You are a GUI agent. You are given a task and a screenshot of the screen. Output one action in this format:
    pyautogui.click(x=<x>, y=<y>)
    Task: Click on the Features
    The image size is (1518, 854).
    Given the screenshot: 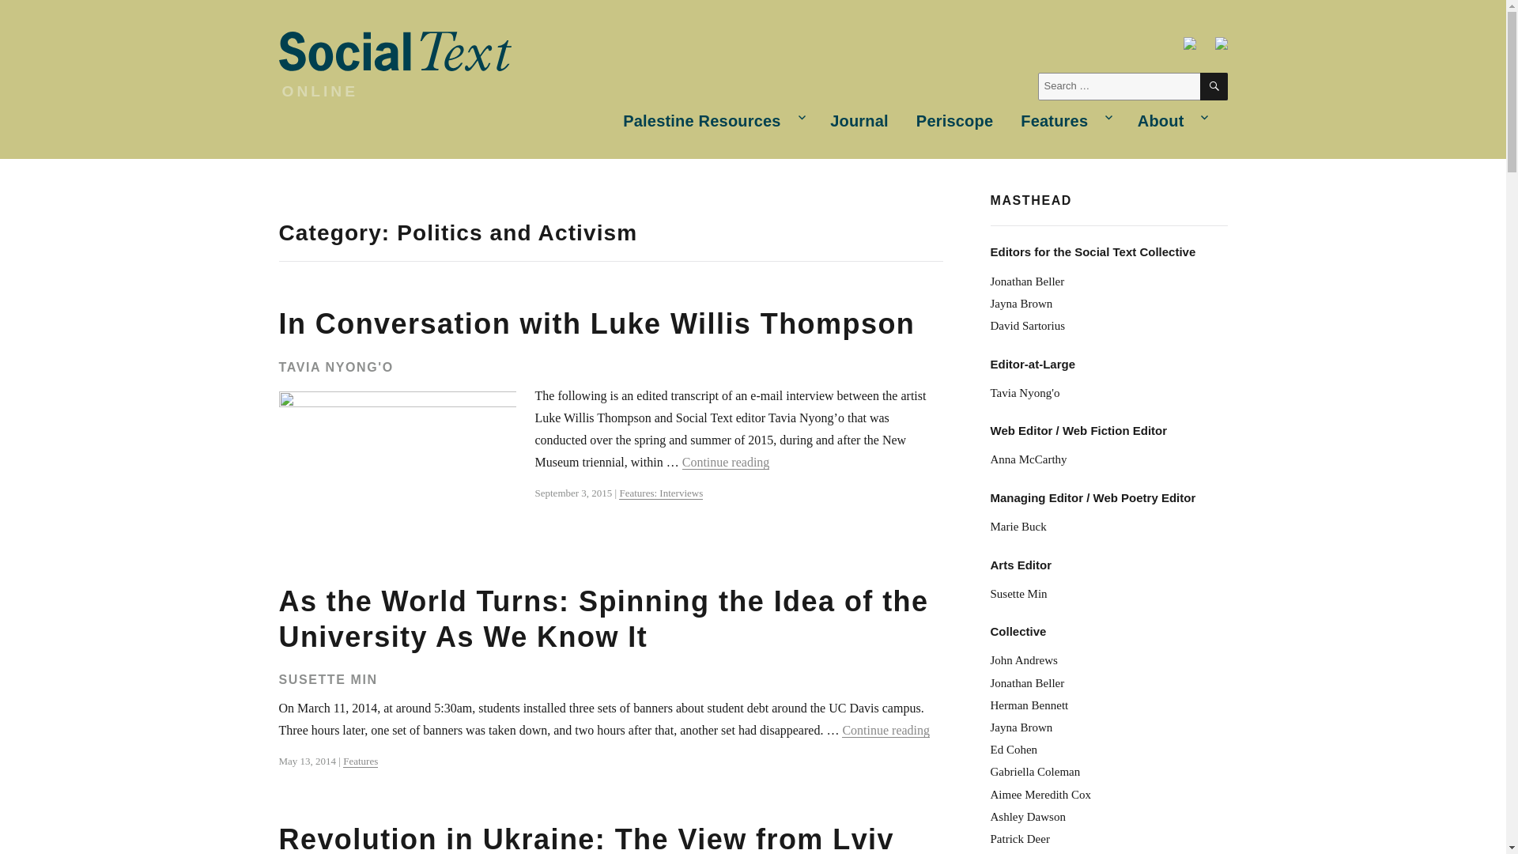 What is the action you would take?
    pyautogui.click(x=1065, y=122)
    